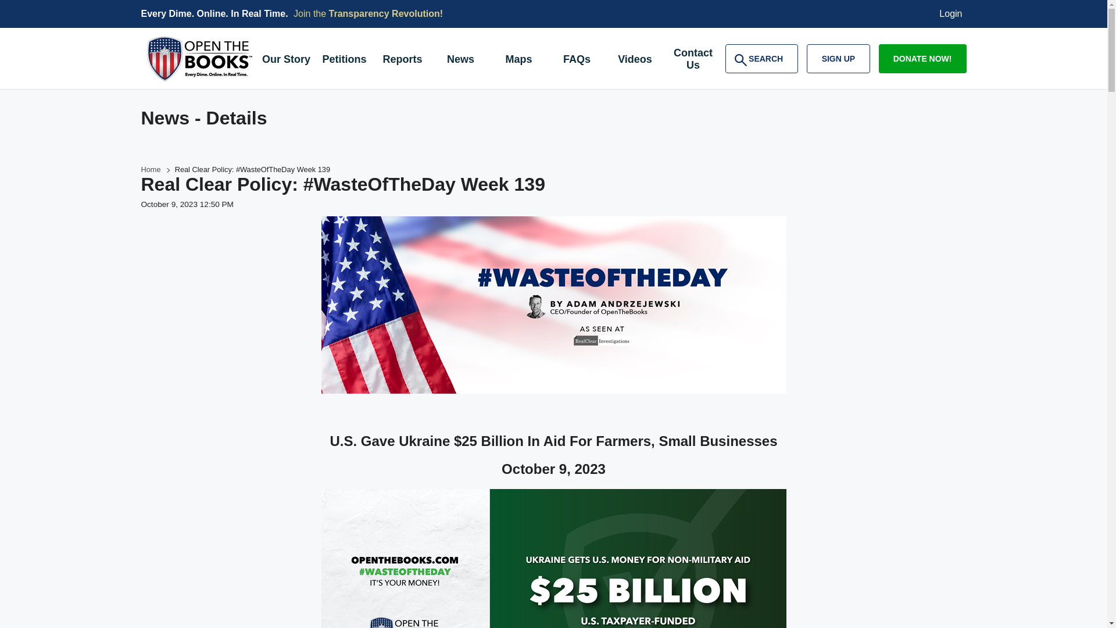  What do you see at coordinates (386, 14) in the screenshot?
I see `Transparency Revolution!` at bounding box center [386, 14].